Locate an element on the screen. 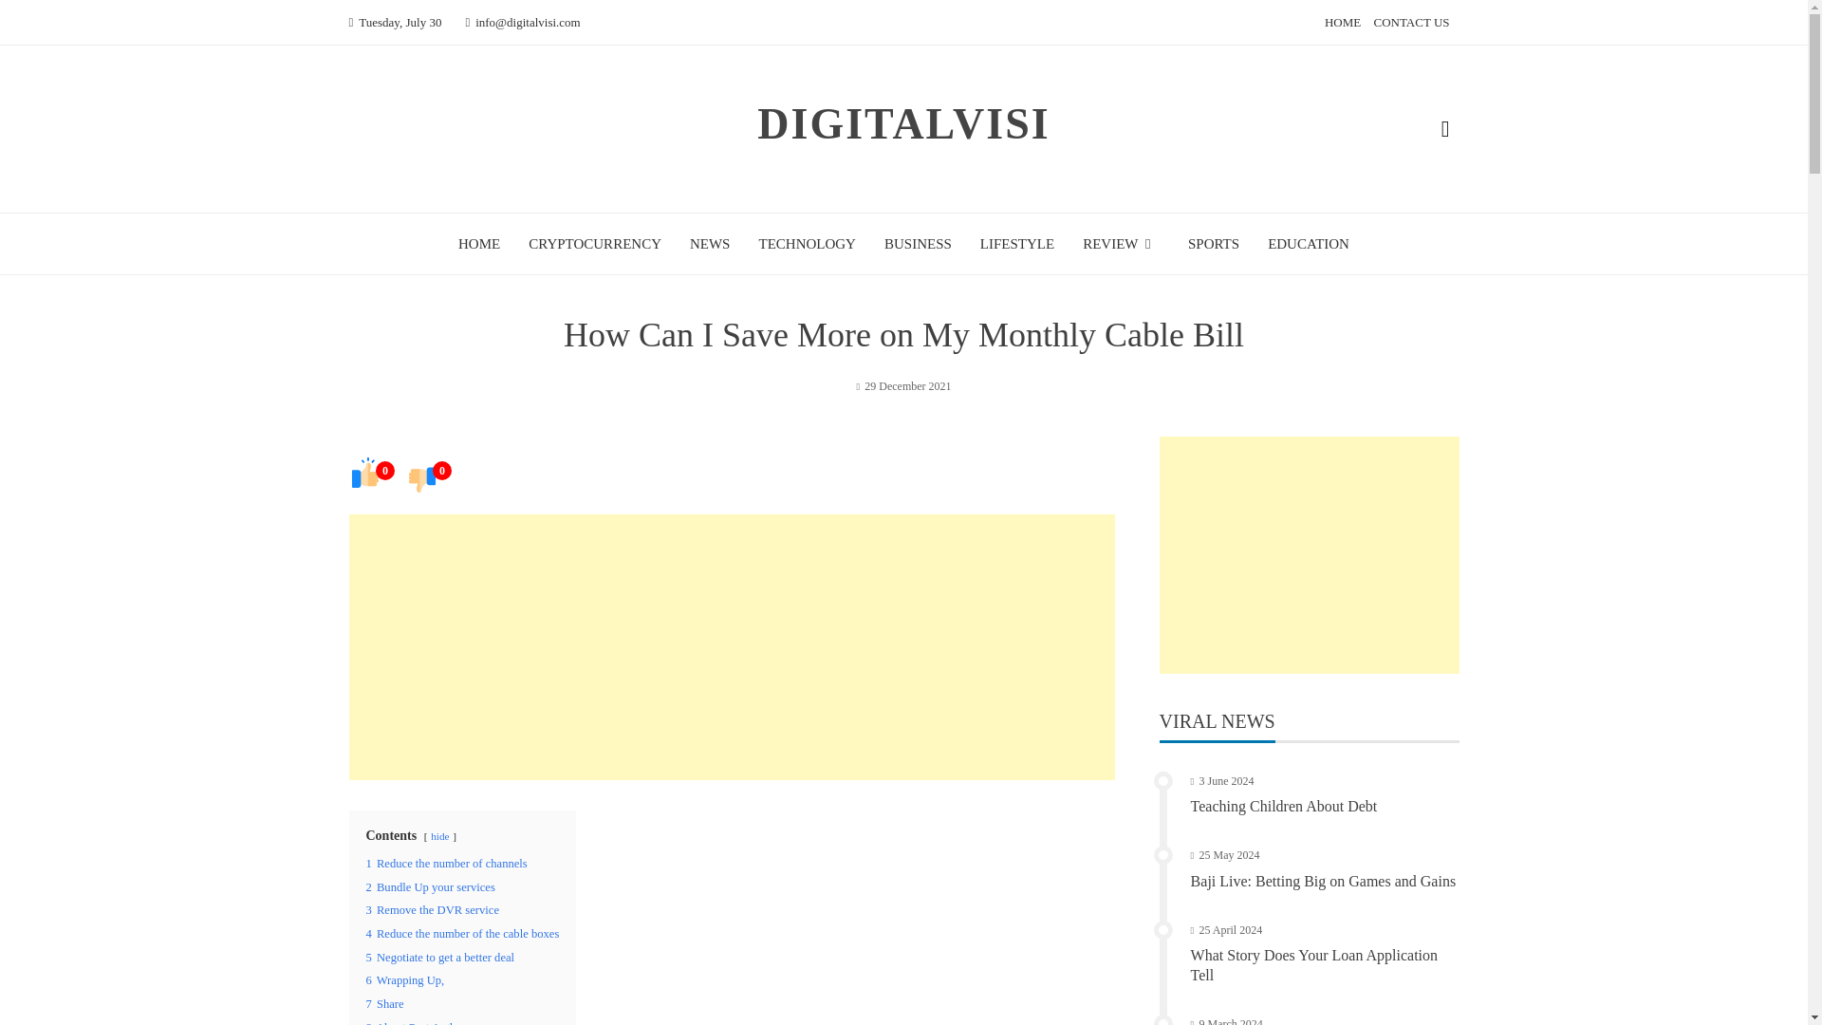 Image resolution: width=1822 pixels, height=1025 pixels. hide is located at coordinates (438, 835).